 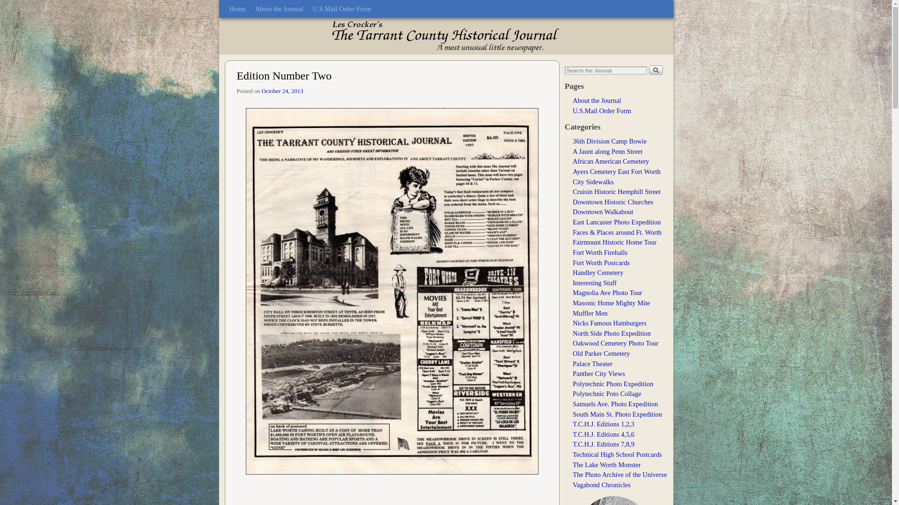 What do you see at coordinates (284, 76) in the screenshot?
I see `Edition Number Two` at bounding box center [284, 76].